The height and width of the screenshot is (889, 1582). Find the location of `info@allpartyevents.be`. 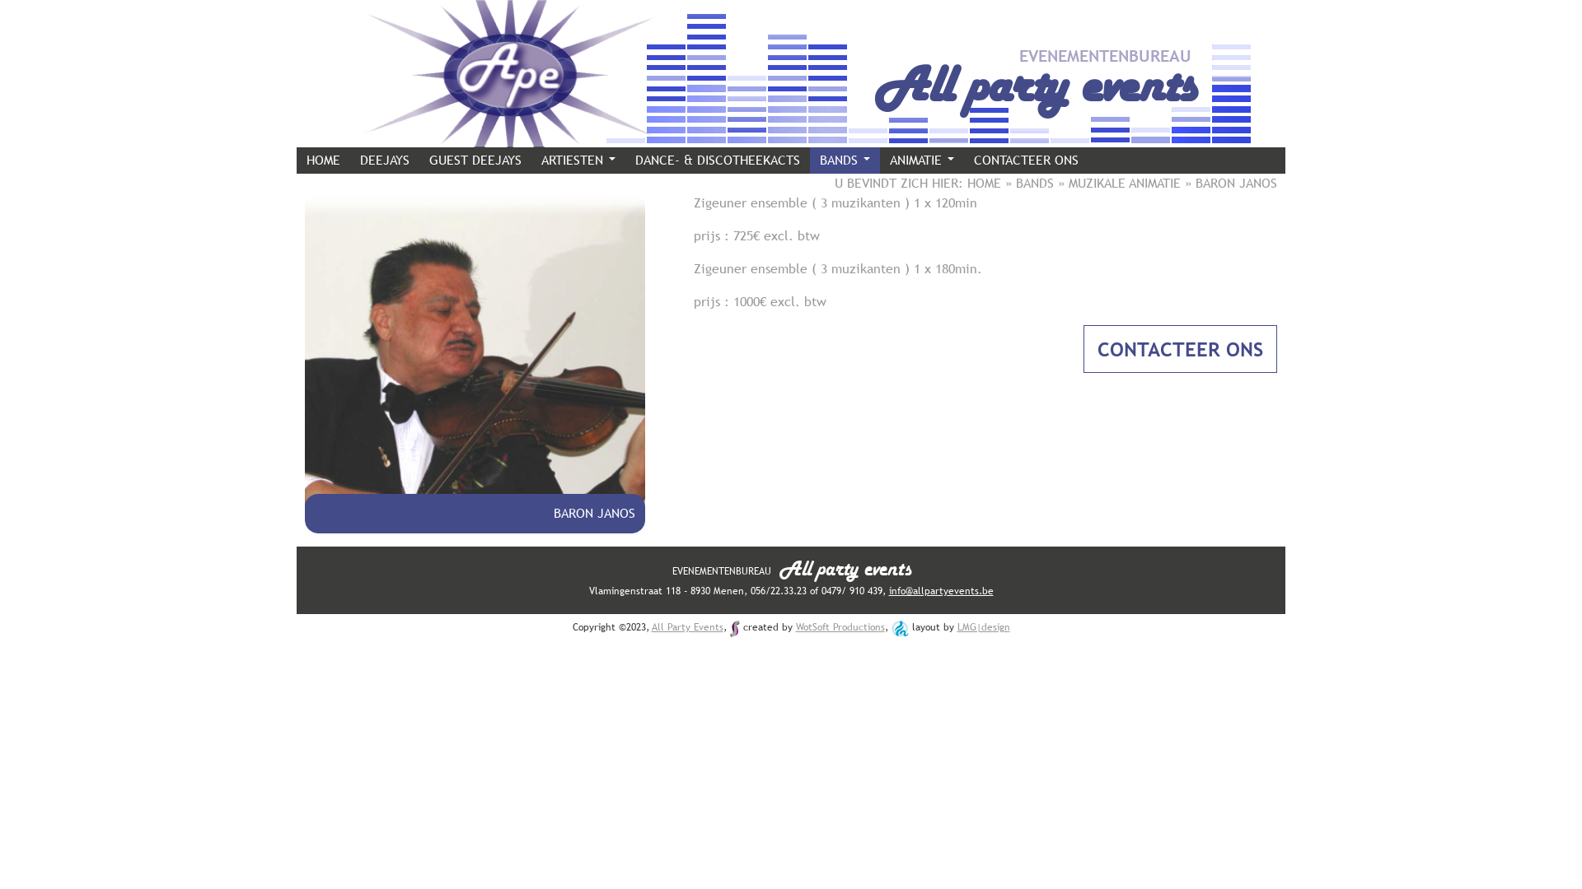

info@allpartyevents.be is located at coordinates (941, 591).